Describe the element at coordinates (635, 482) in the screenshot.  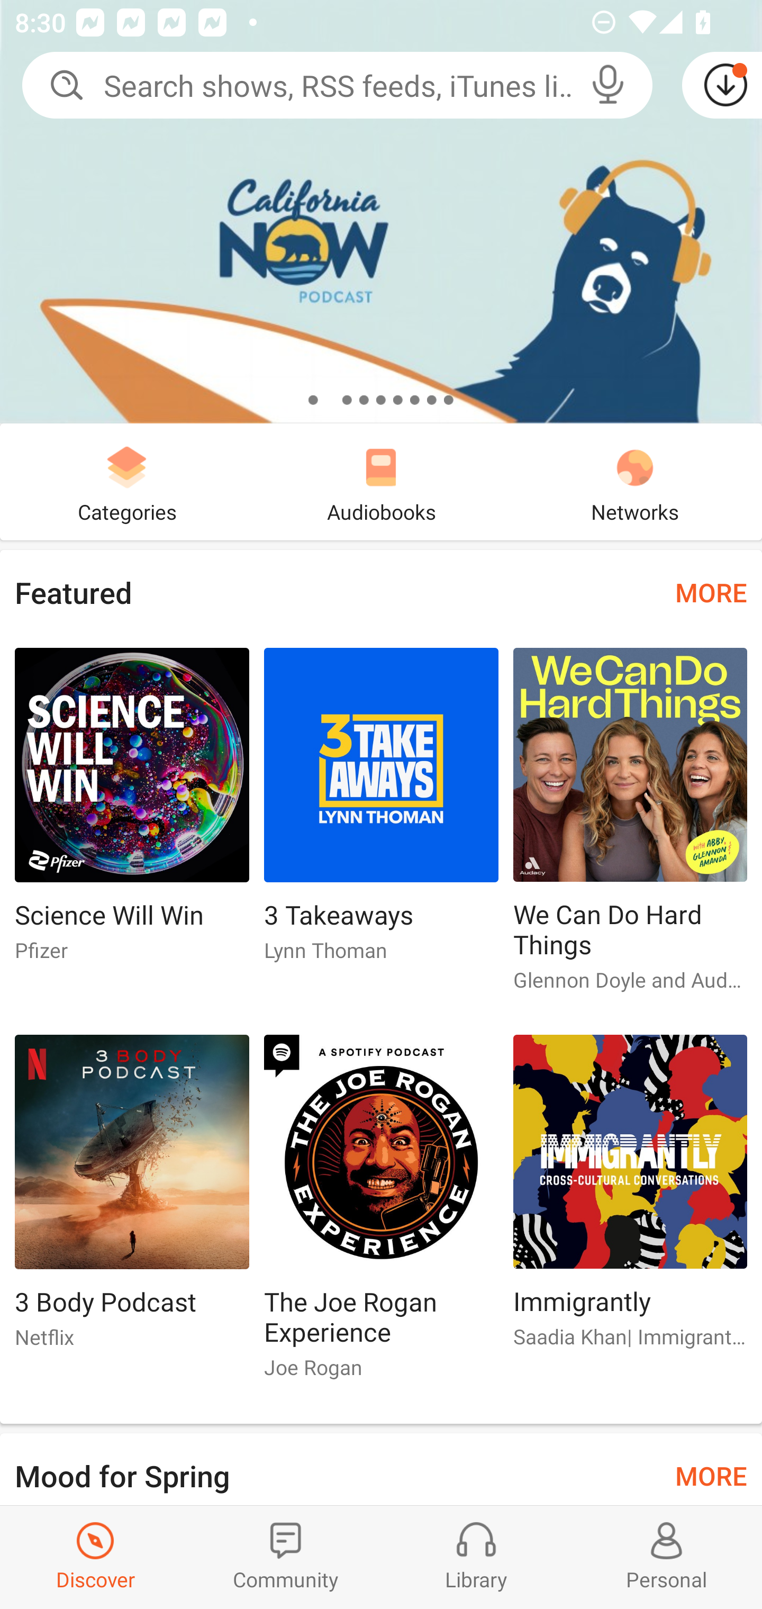
I see `Networks` at that location.